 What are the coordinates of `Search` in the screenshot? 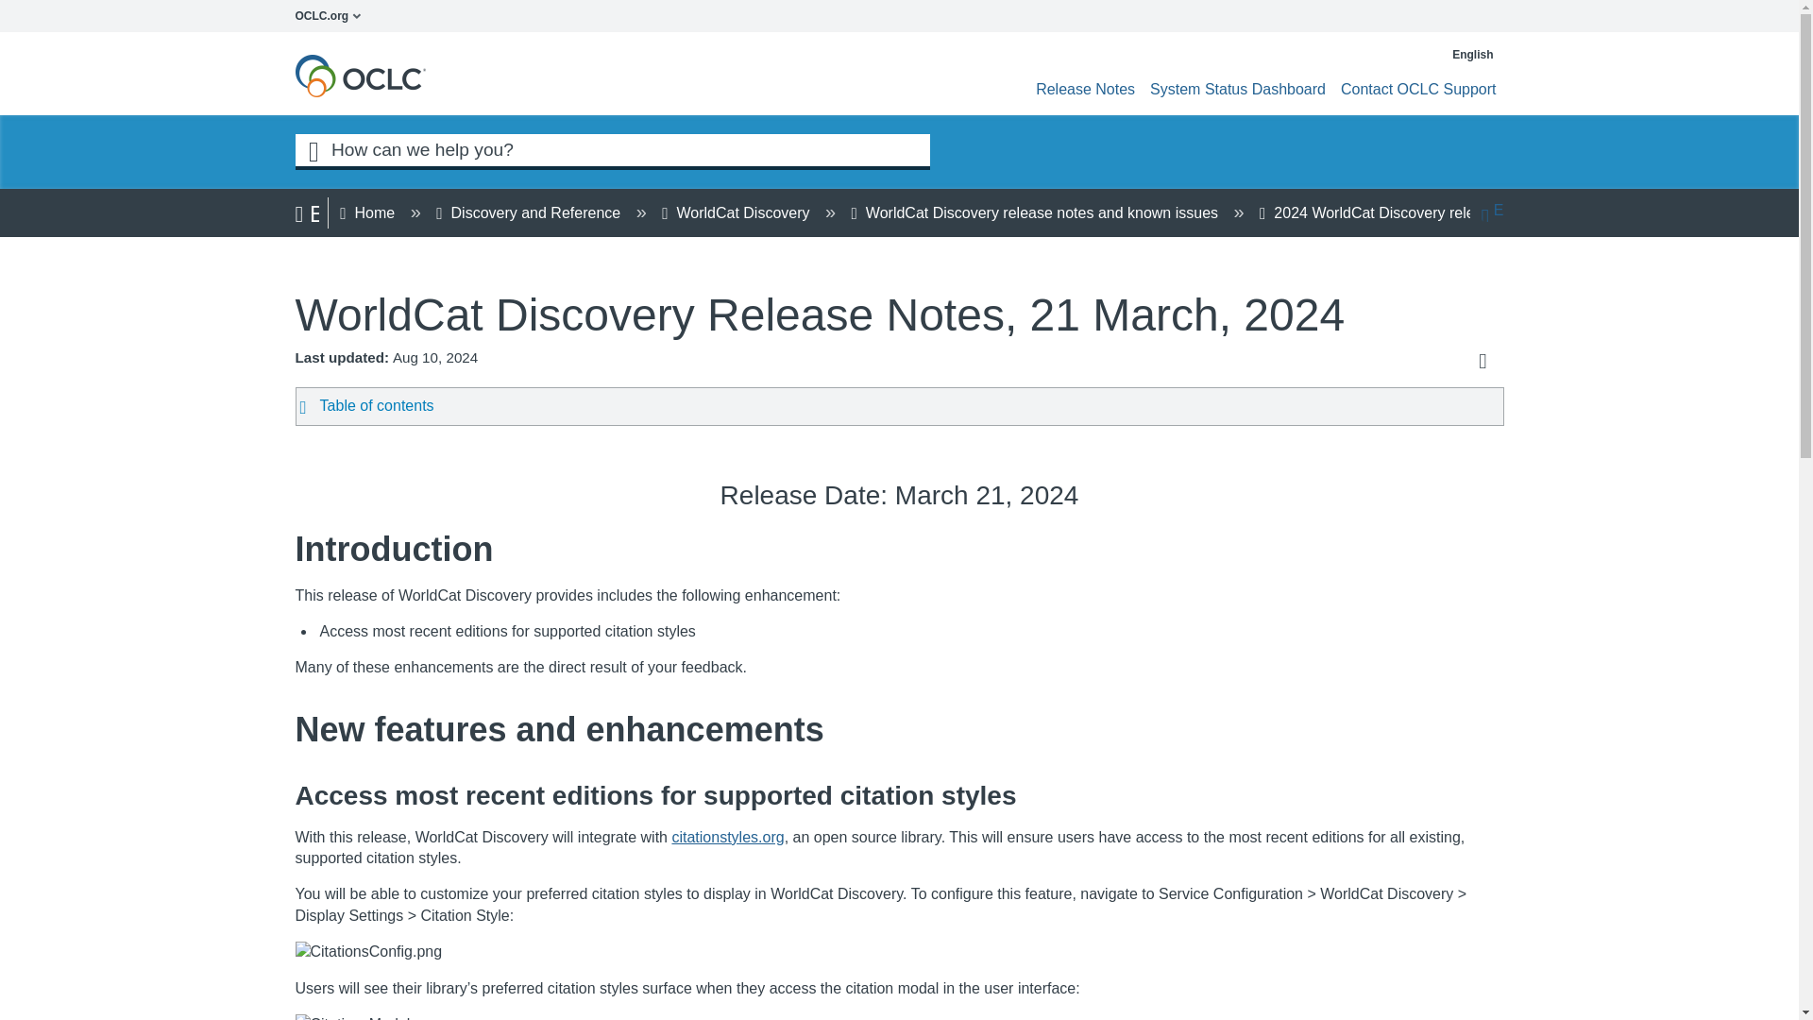 It's located at (313, 149).